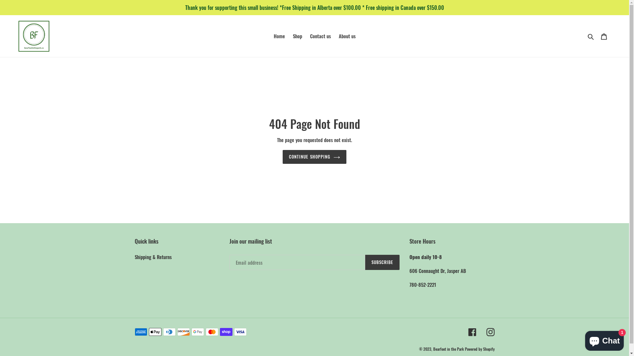 The width and height of the screenshot is (634, 356). I want to click on Facebook, so click(472, 332).